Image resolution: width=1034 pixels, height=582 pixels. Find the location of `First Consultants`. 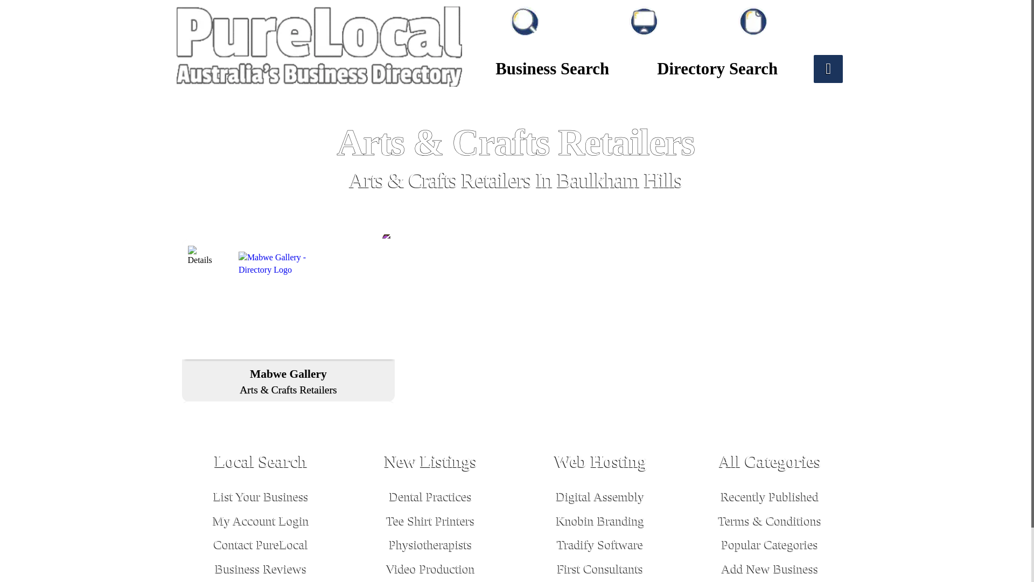

First Consultants is located at coordinates (600, 569).